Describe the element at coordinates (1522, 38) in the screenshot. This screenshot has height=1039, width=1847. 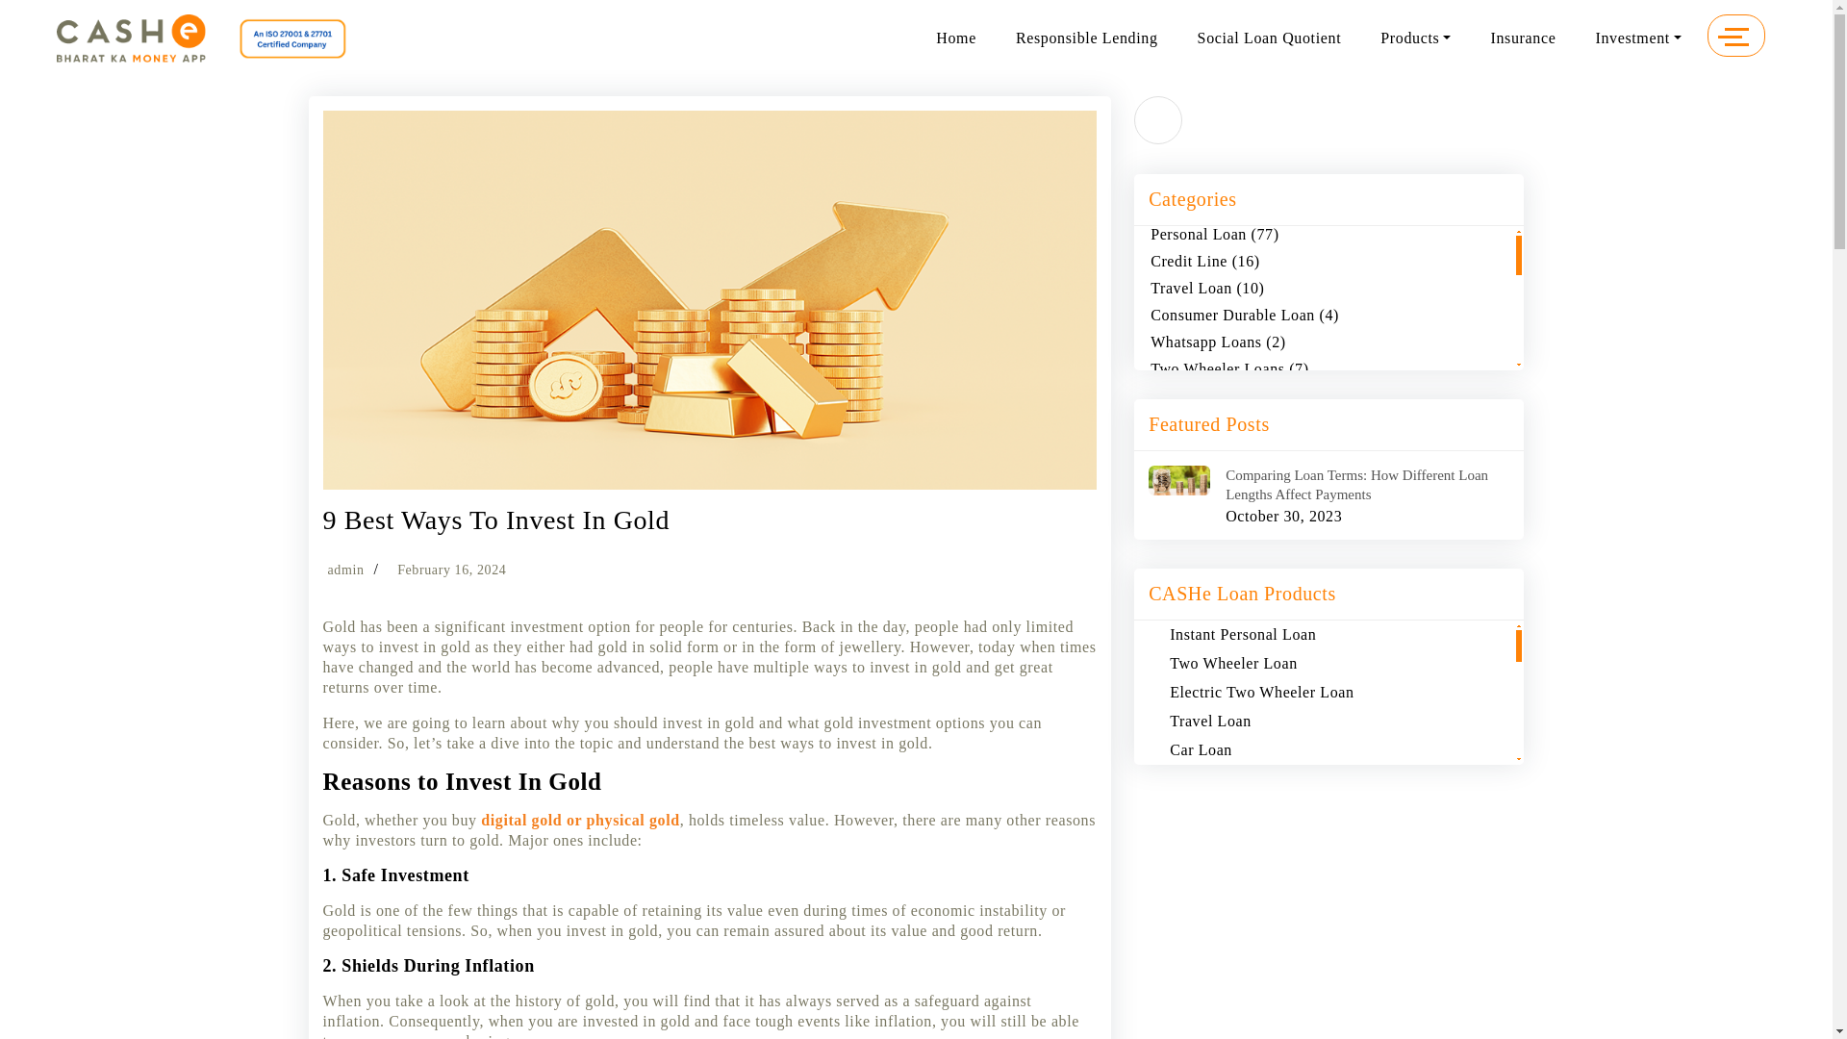
I see `Insurance` at that location.